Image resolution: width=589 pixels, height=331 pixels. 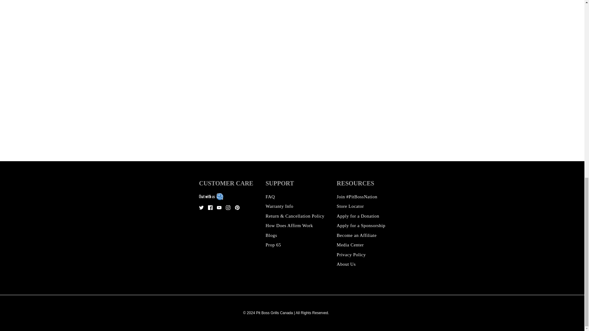 What do you see at coordinates (210, 207) in the screenshot?
I see `Facebook` at bounding box center [210, 207].